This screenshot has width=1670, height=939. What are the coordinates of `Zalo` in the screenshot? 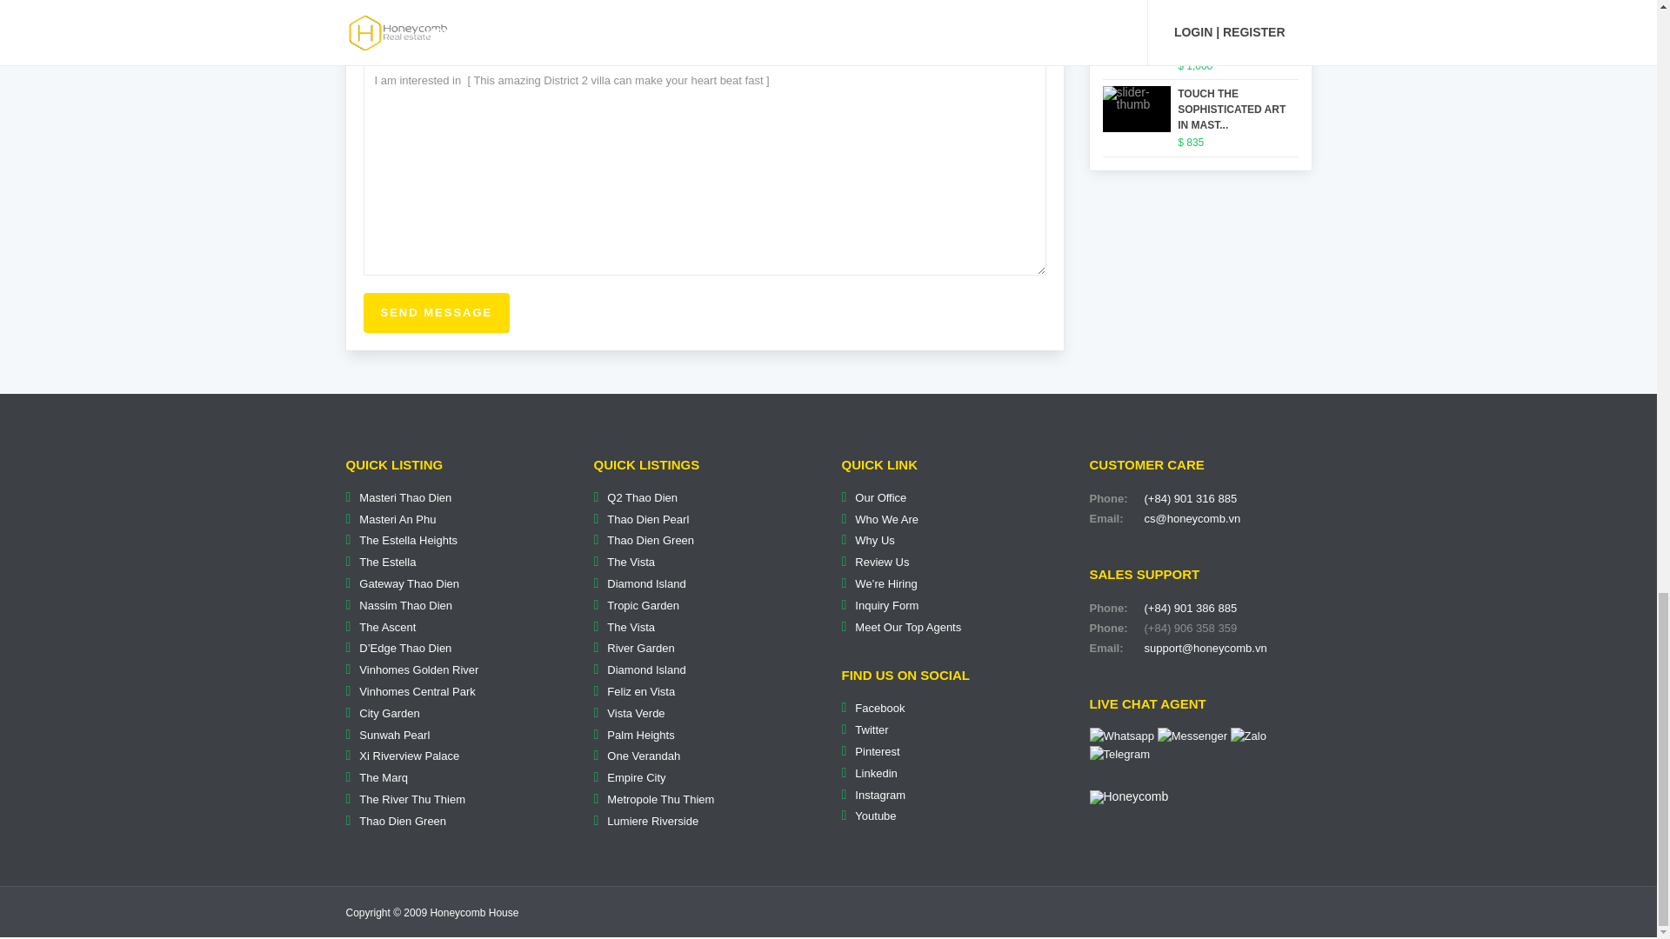 It's located at (1248, 736).